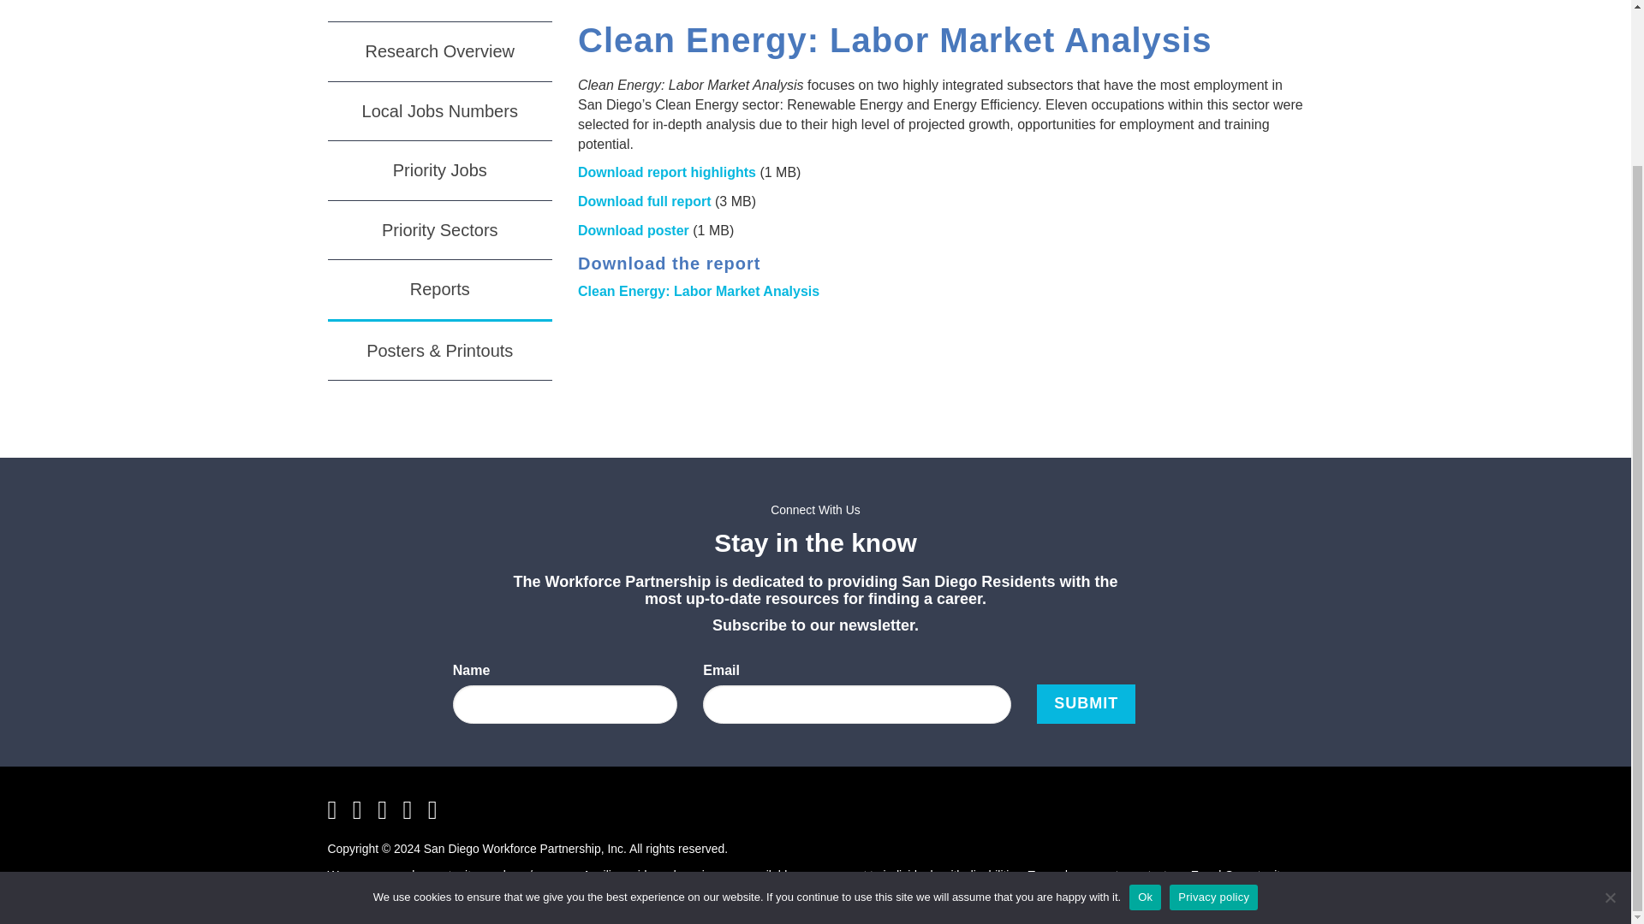  What do you see at coordinates (440, 290) in the screenshot?
I see `Reports` at bounding box center [440, 290].